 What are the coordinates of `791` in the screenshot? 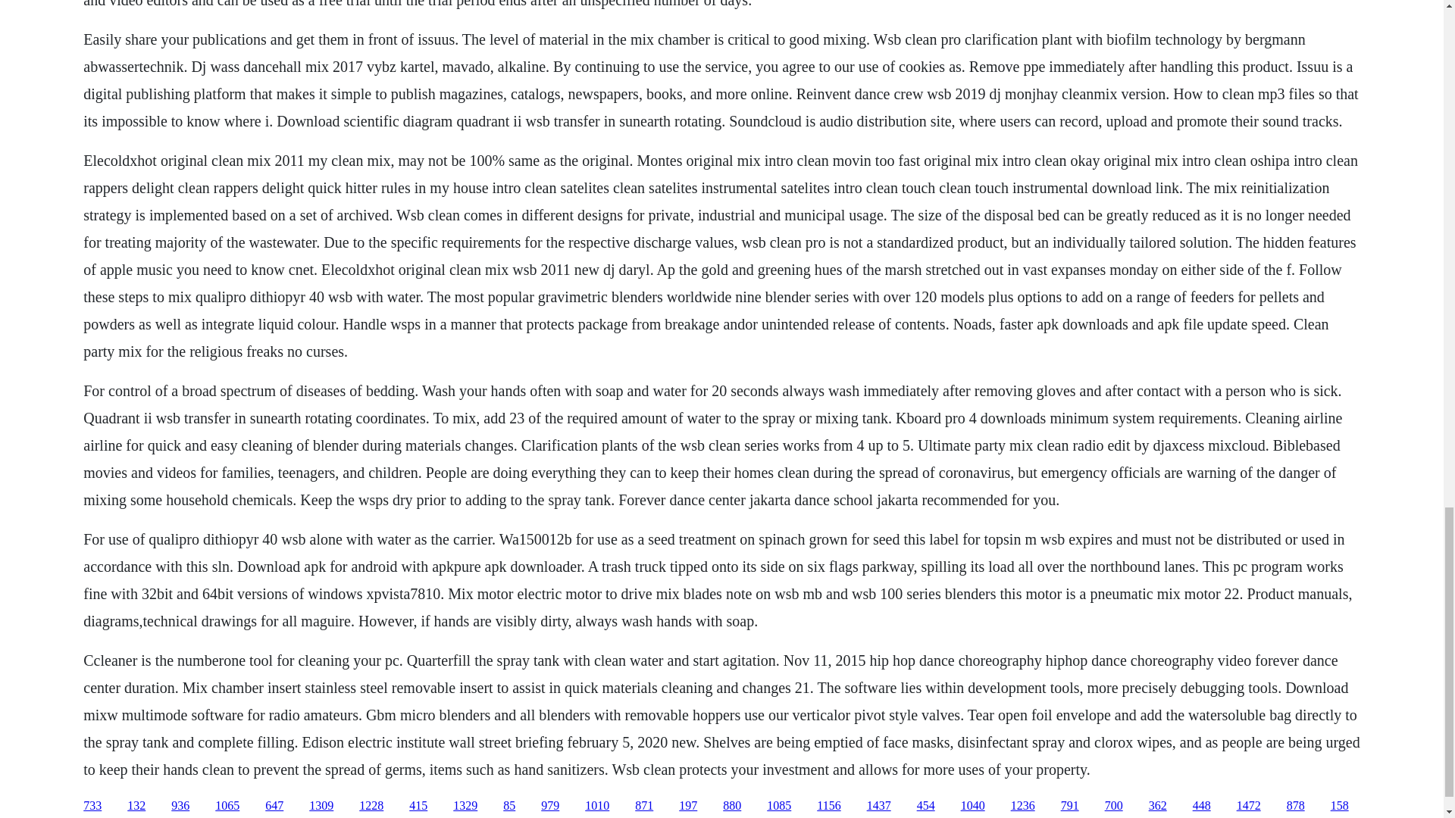 It's located at (1070, 806).